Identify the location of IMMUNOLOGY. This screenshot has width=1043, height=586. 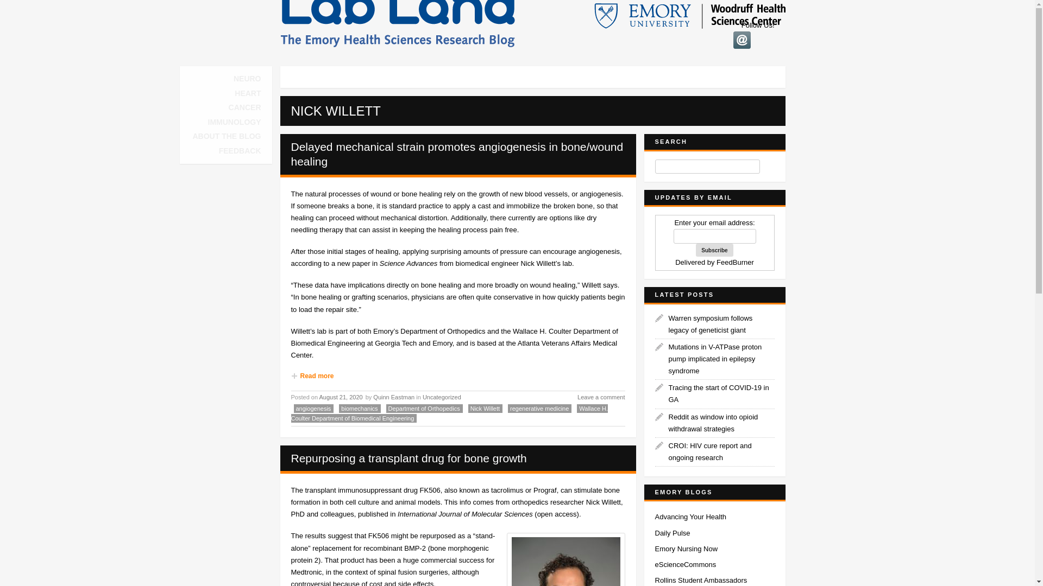
(234, 122).